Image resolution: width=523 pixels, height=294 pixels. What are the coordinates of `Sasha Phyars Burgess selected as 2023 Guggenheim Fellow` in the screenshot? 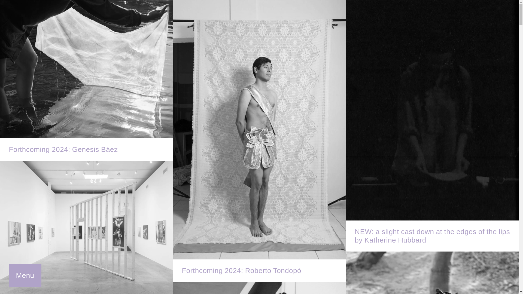 It's located at (259, 288).